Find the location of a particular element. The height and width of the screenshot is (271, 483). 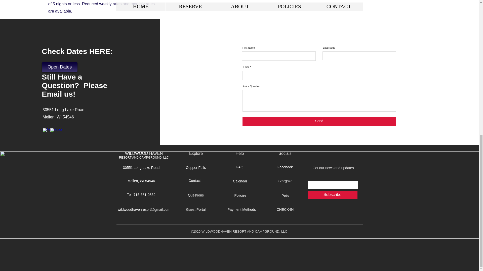

Contact is located at coordinates (194, 181).